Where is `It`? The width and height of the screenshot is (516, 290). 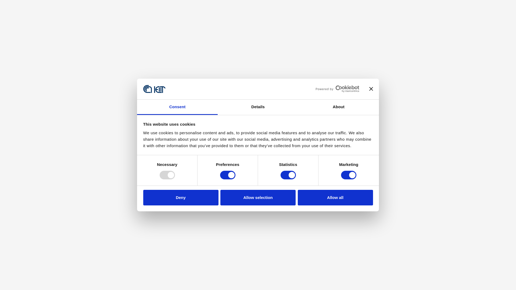 It is located at coordinates (424, 9).